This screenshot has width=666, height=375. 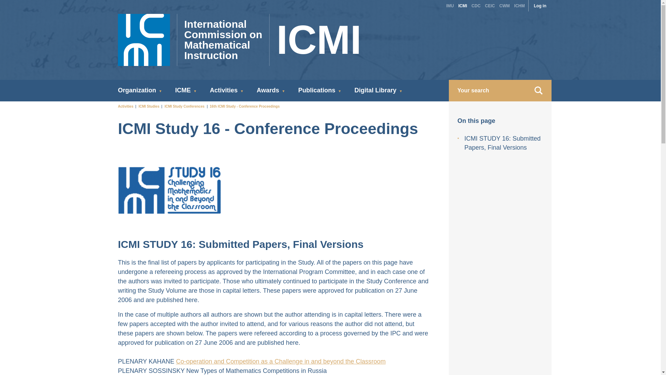 I want to click on IMU, so click(x=450, y=5).